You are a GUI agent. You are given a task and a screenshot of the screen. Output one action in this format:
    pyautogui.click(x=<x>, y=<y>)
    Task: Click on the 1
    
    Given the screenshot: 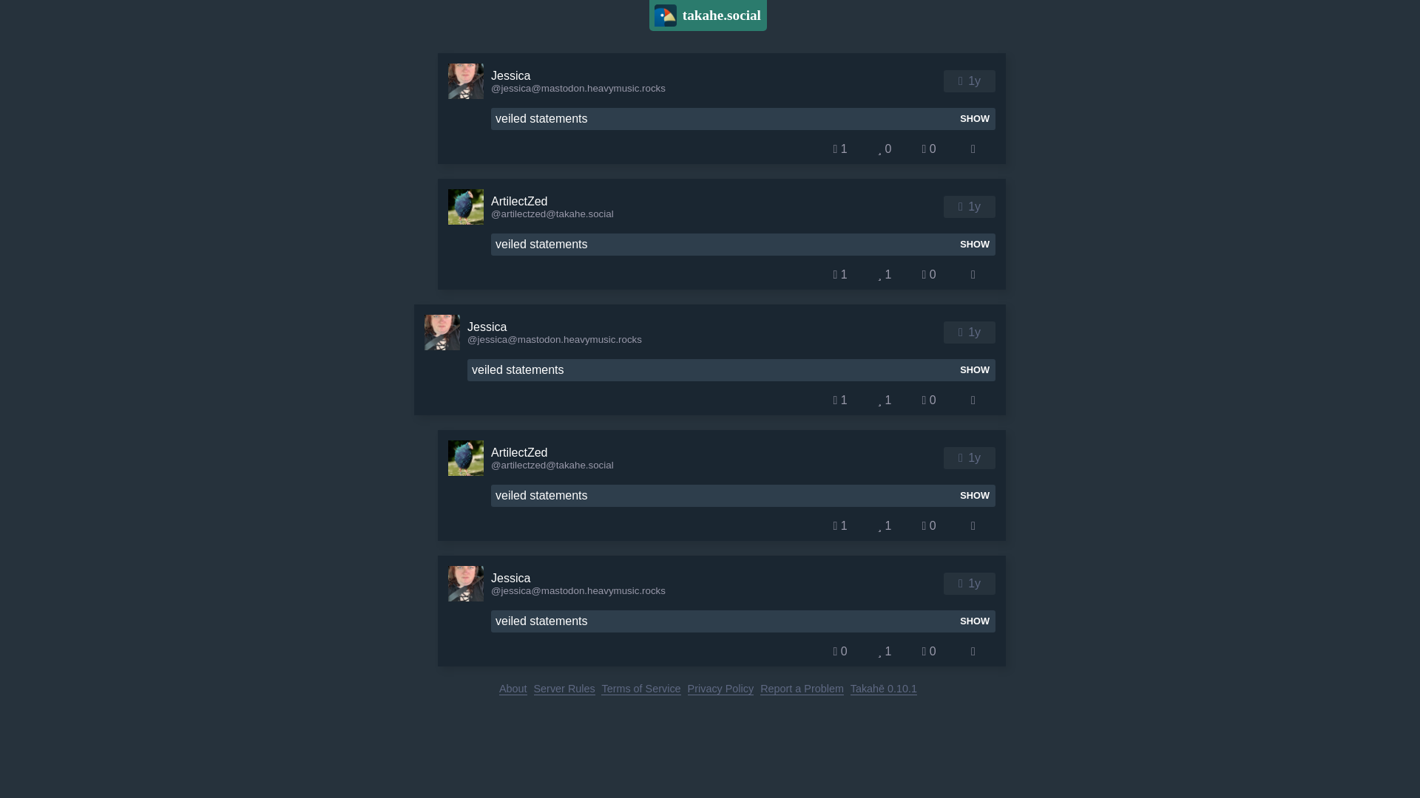 What is the action you would take?
    pyautogui.click(x=839, y=400)
    